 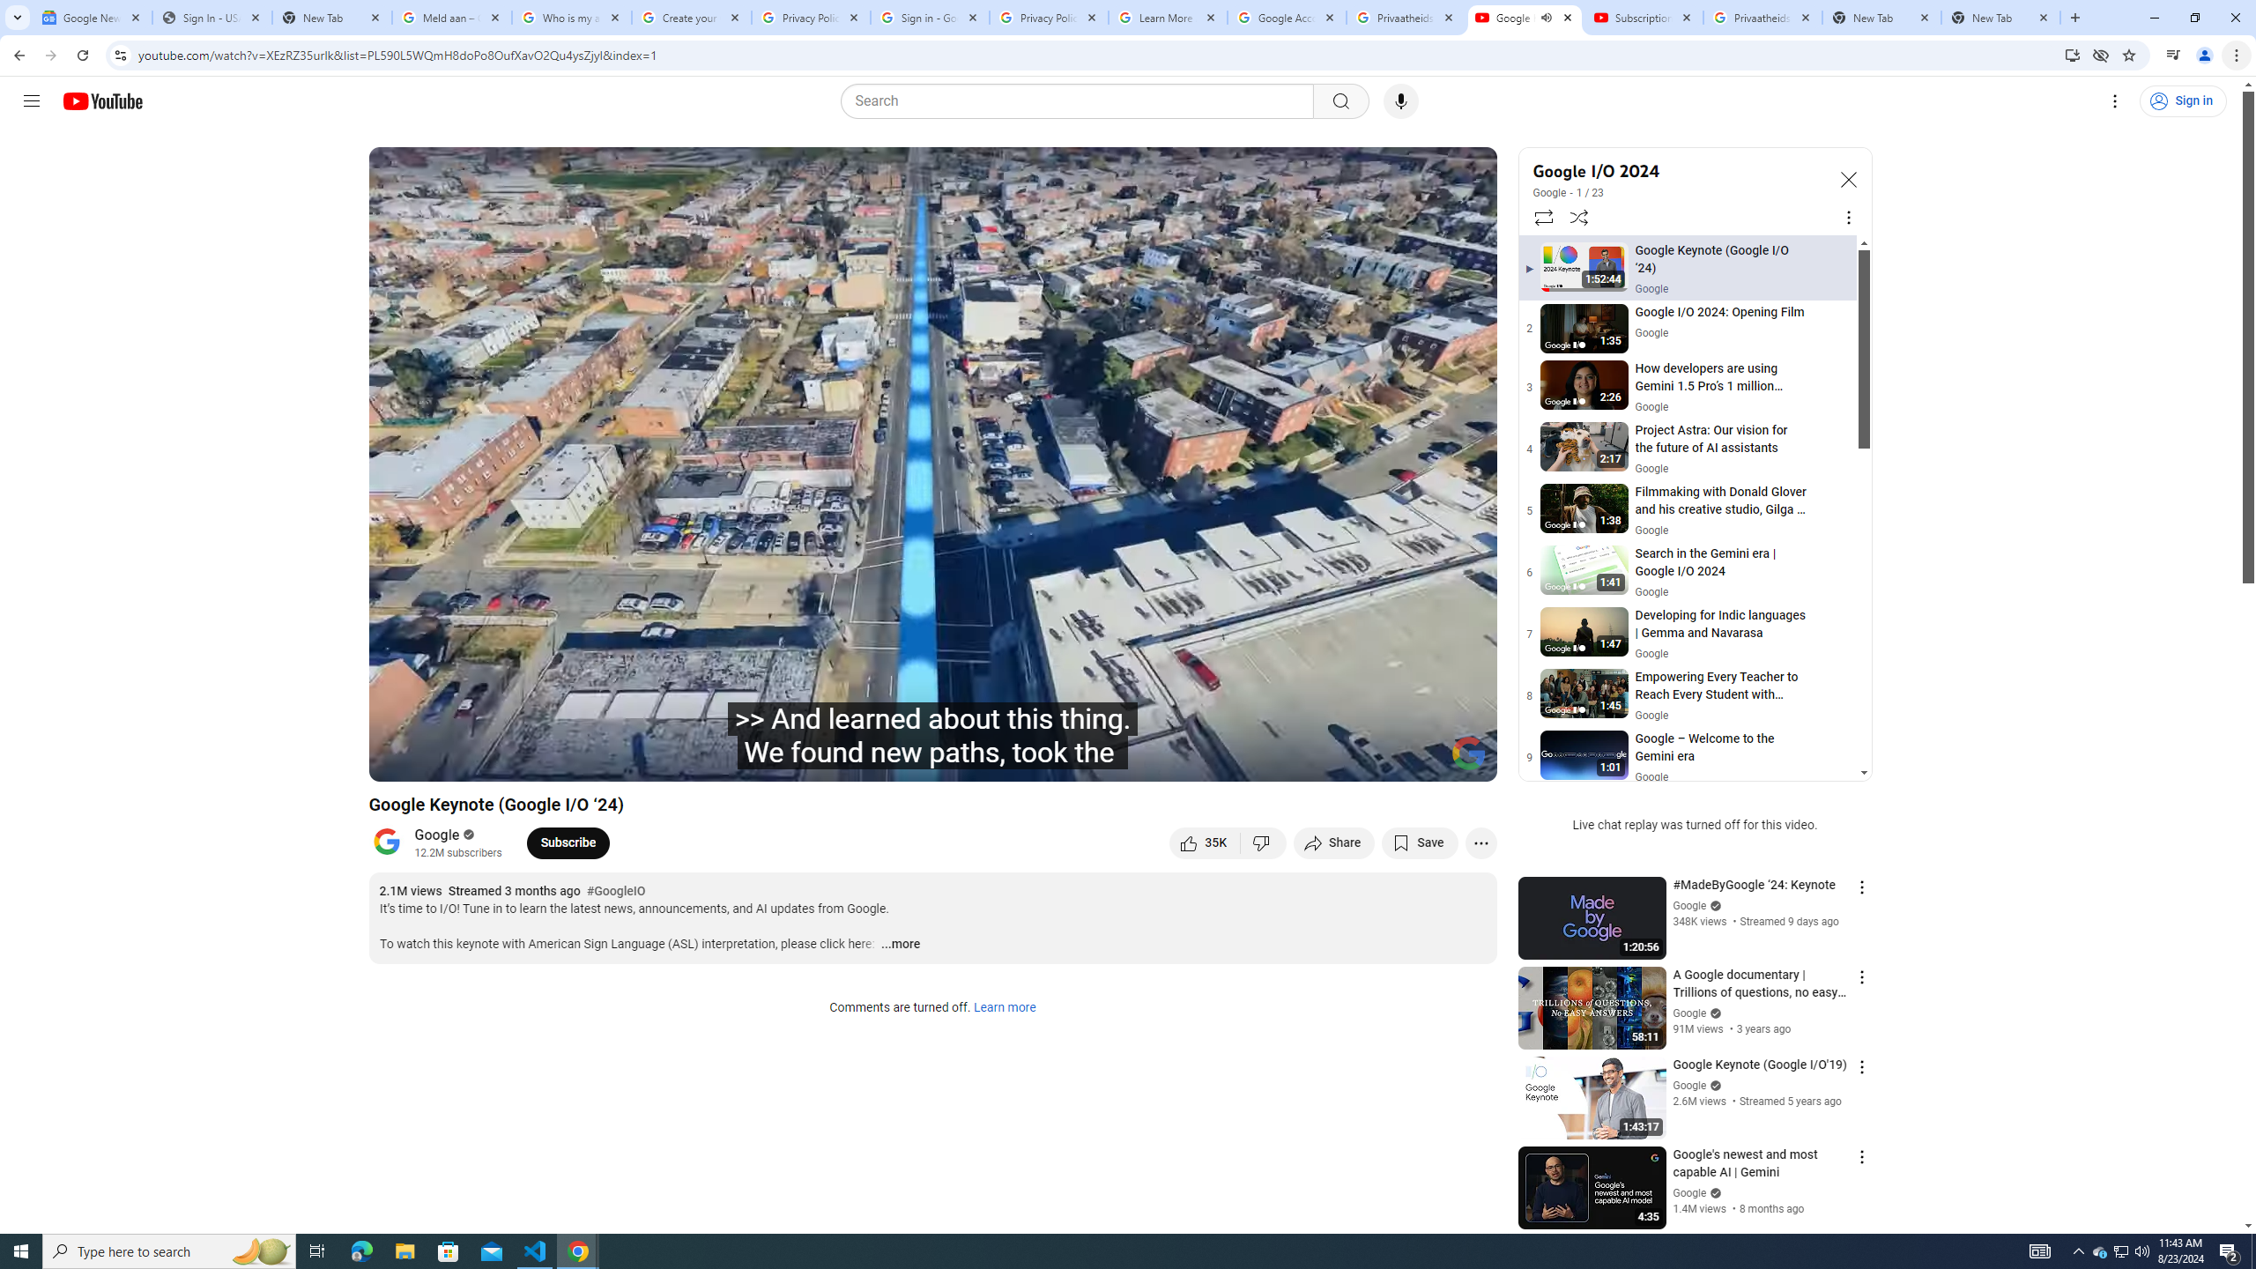 What do you see at coordinates (1542, 217) in the screenshot?
I see `Loop playlist` at bounding box center [1542, 217].